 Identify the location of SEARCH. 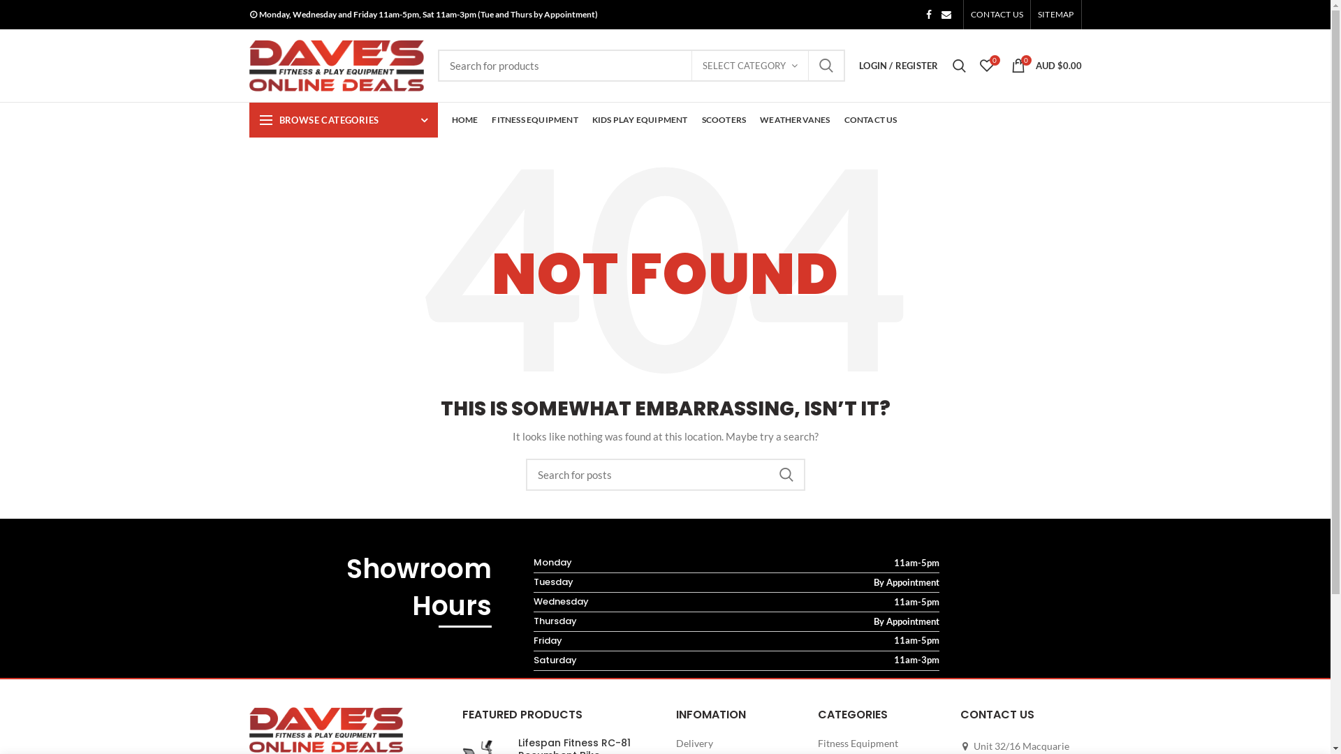
(826, 66).